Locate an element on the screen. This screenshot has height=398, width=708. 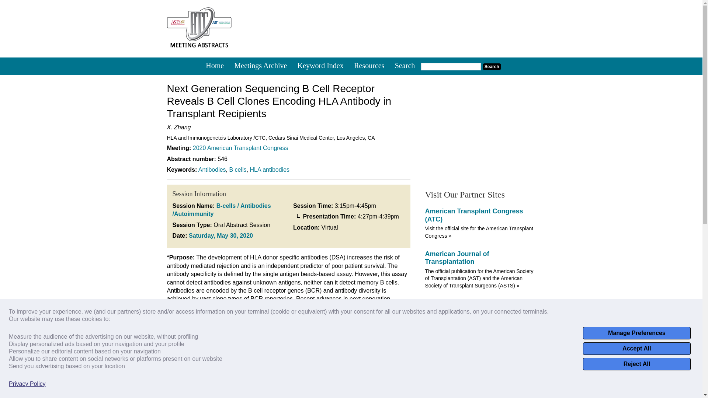
Keyword Index is located at coordinates (320, 66).